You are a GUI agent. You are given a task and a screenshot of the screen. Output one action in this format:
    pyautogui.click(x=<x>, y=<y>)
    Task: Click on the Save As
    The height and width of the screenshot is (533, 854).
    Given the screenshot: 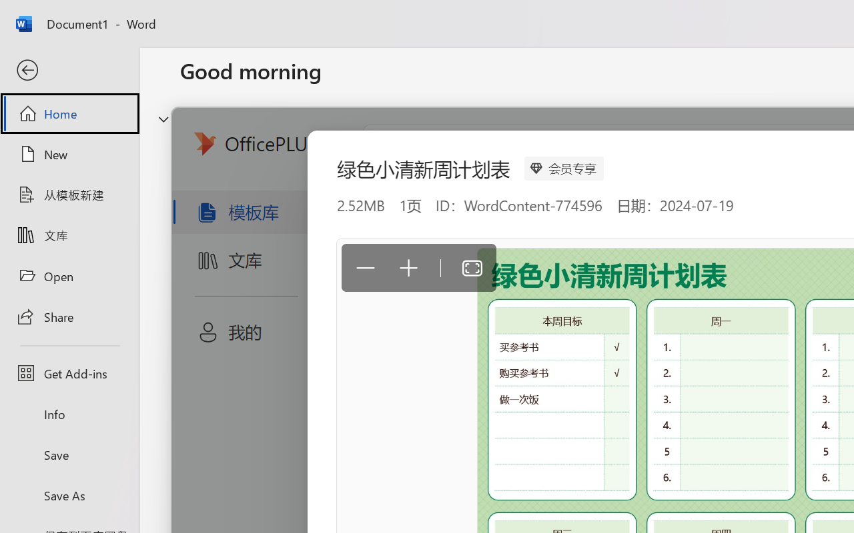 What is the action you would take?
    pyautogui.click(x=69, y=495)
    